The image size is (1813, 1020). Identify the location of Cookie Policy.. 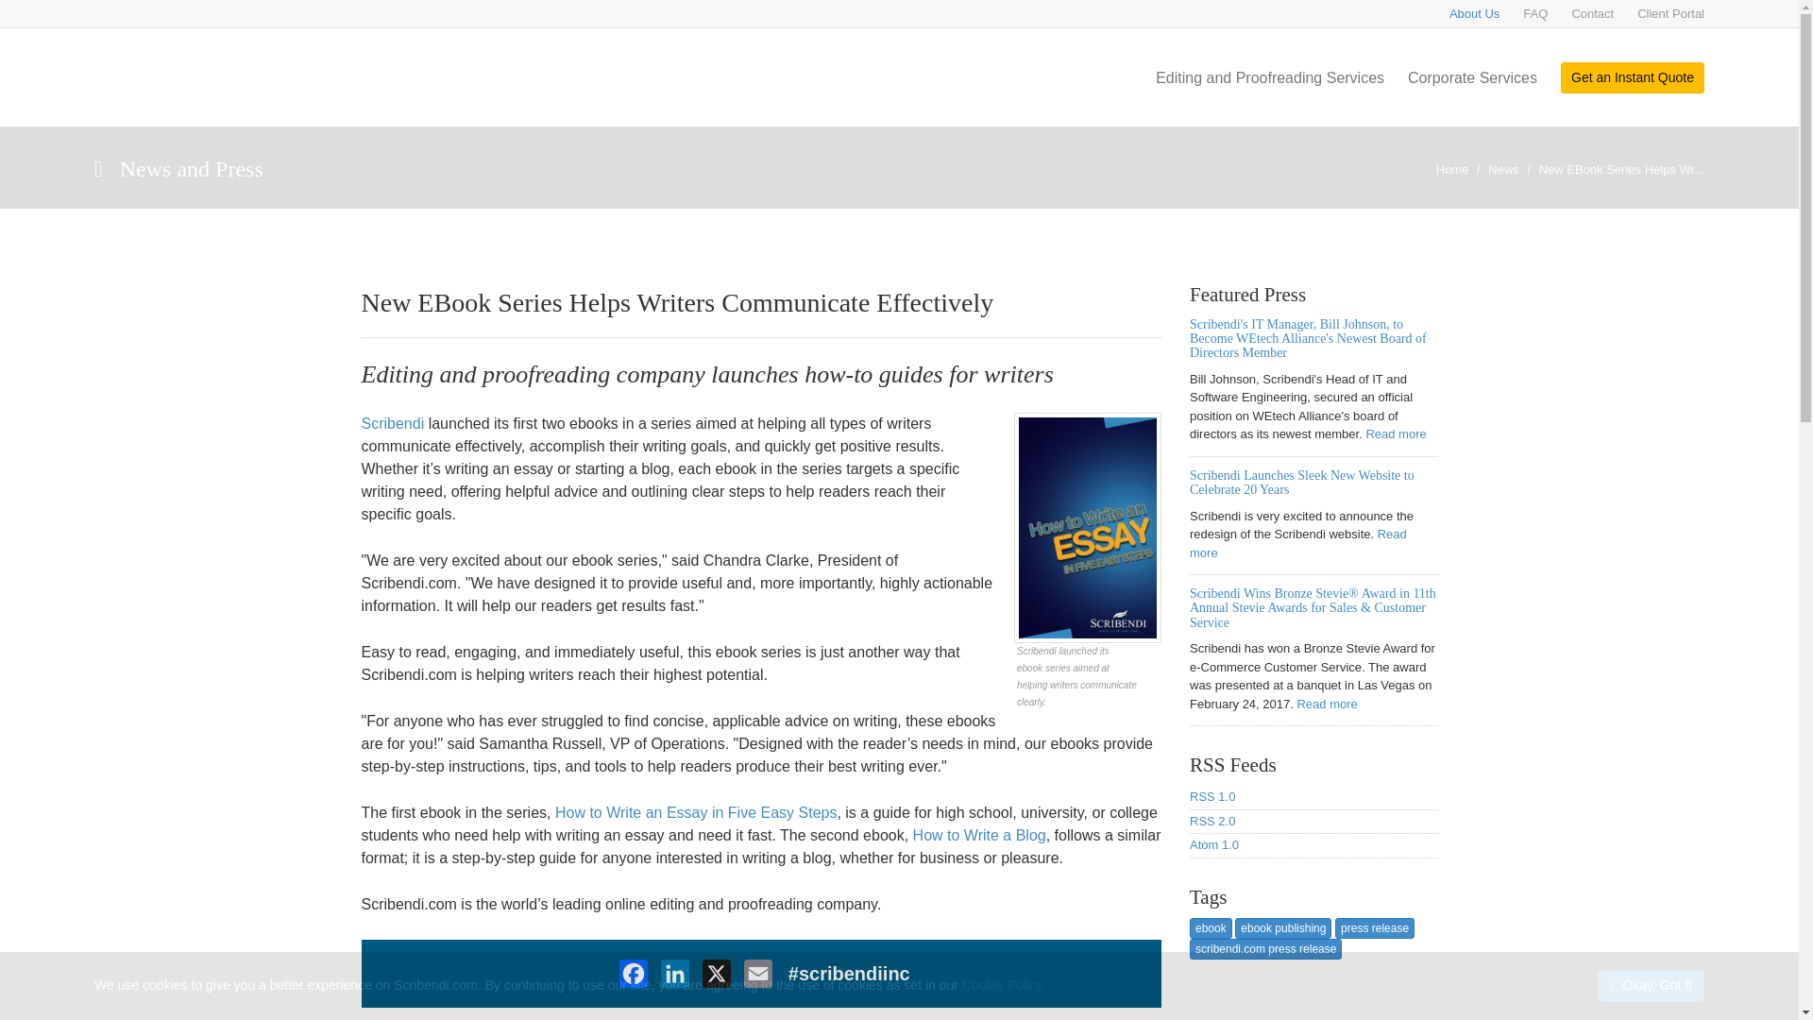
(1004, 984).